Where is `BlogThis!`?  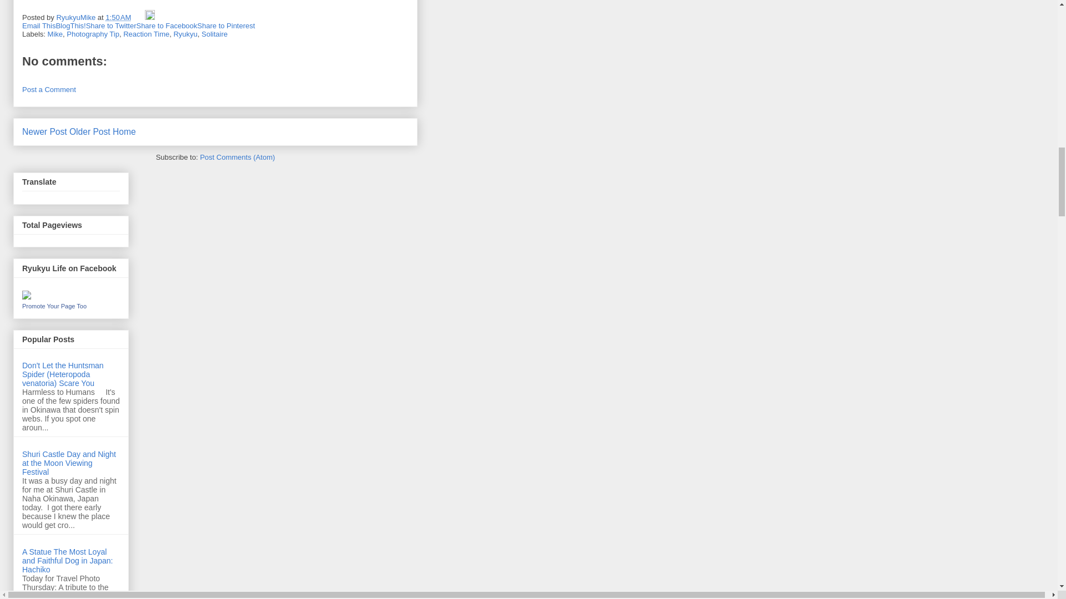 BlogThis! is located at coordinates (70, 26).